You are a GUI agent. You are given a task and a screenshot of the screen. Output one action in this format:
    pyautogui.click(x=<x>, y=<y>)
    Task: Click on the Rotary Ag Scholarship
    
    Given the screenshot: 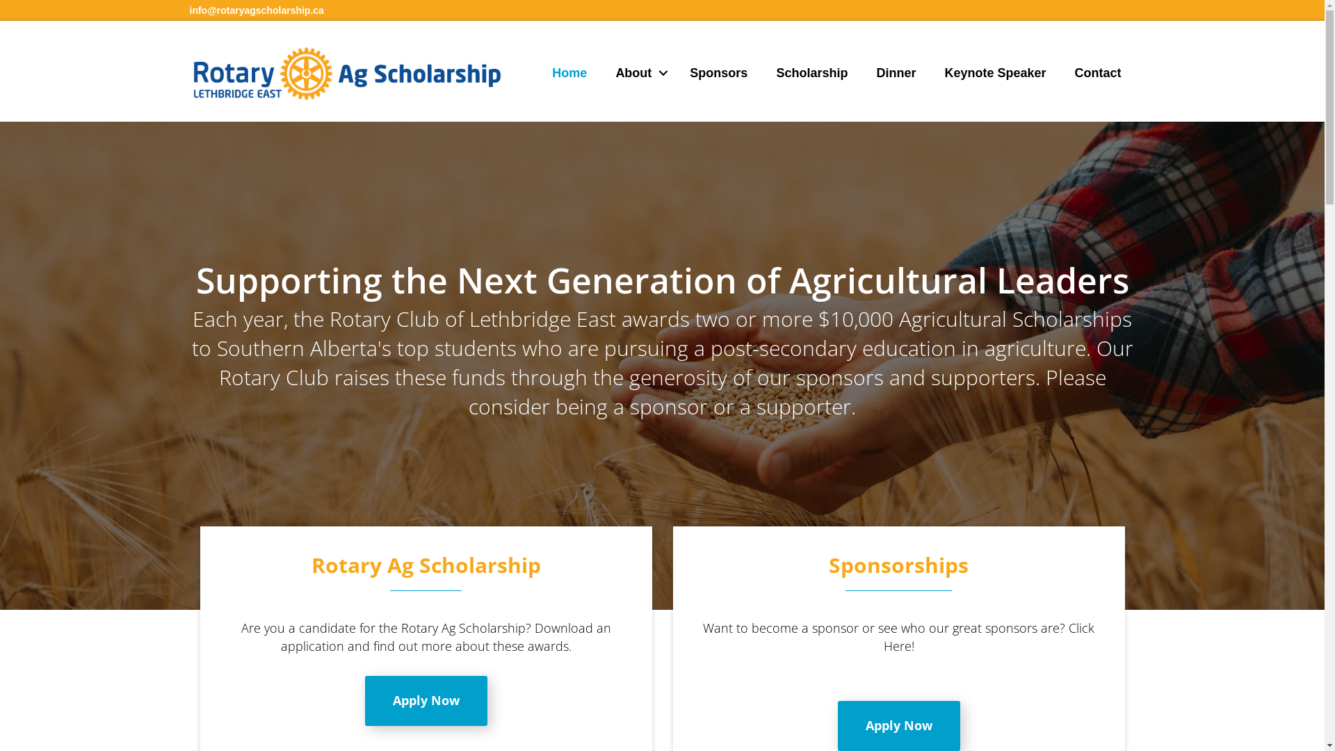 What is the action you would take?
    pyautogui.click(x=426, y=565)
    